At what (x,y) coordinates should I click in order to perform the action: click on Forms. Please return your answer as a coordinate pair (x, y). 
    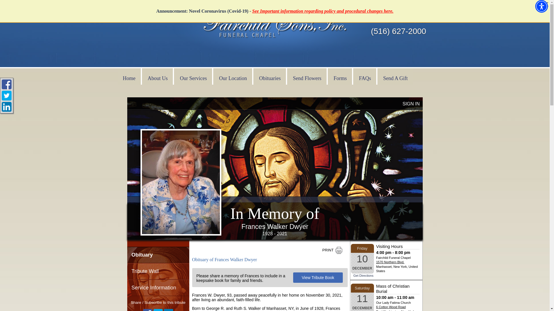
    Looking at the image, I should click on (340, 76).